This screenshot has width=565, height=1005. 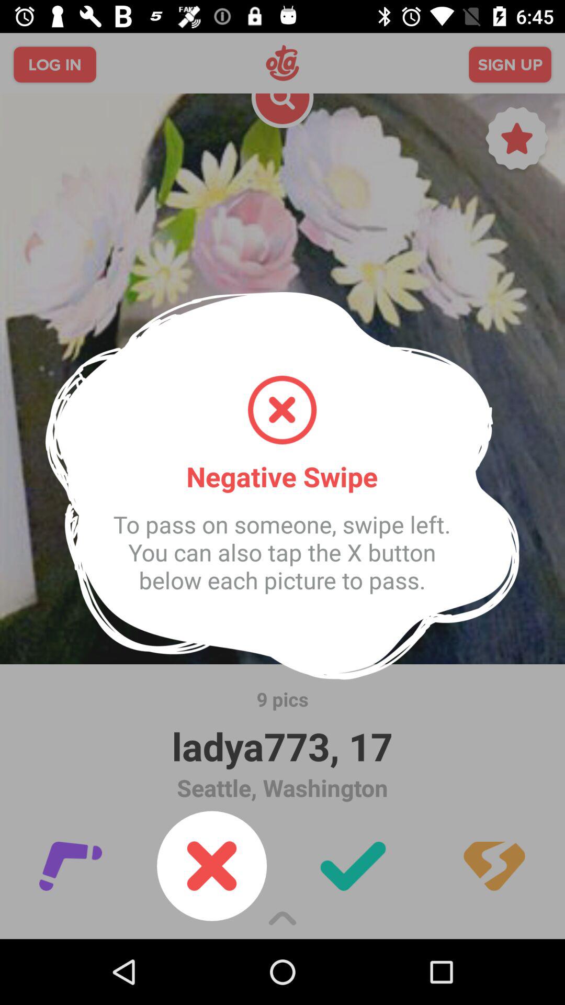 What do you see at coordinates (517, 141) in the screenshot?
I see `click on the star symbol` at bounding box center [517, 141].